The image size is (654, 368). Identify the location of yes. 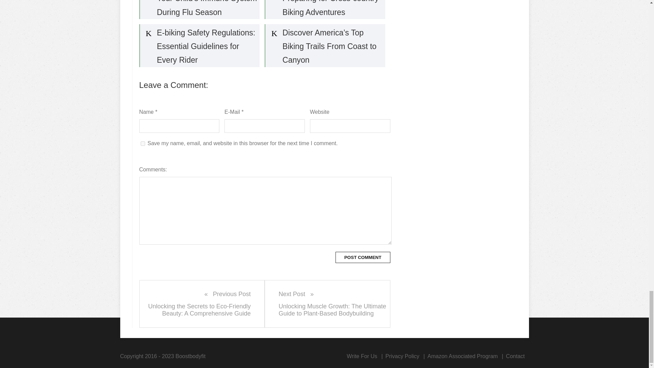
(142, 143).